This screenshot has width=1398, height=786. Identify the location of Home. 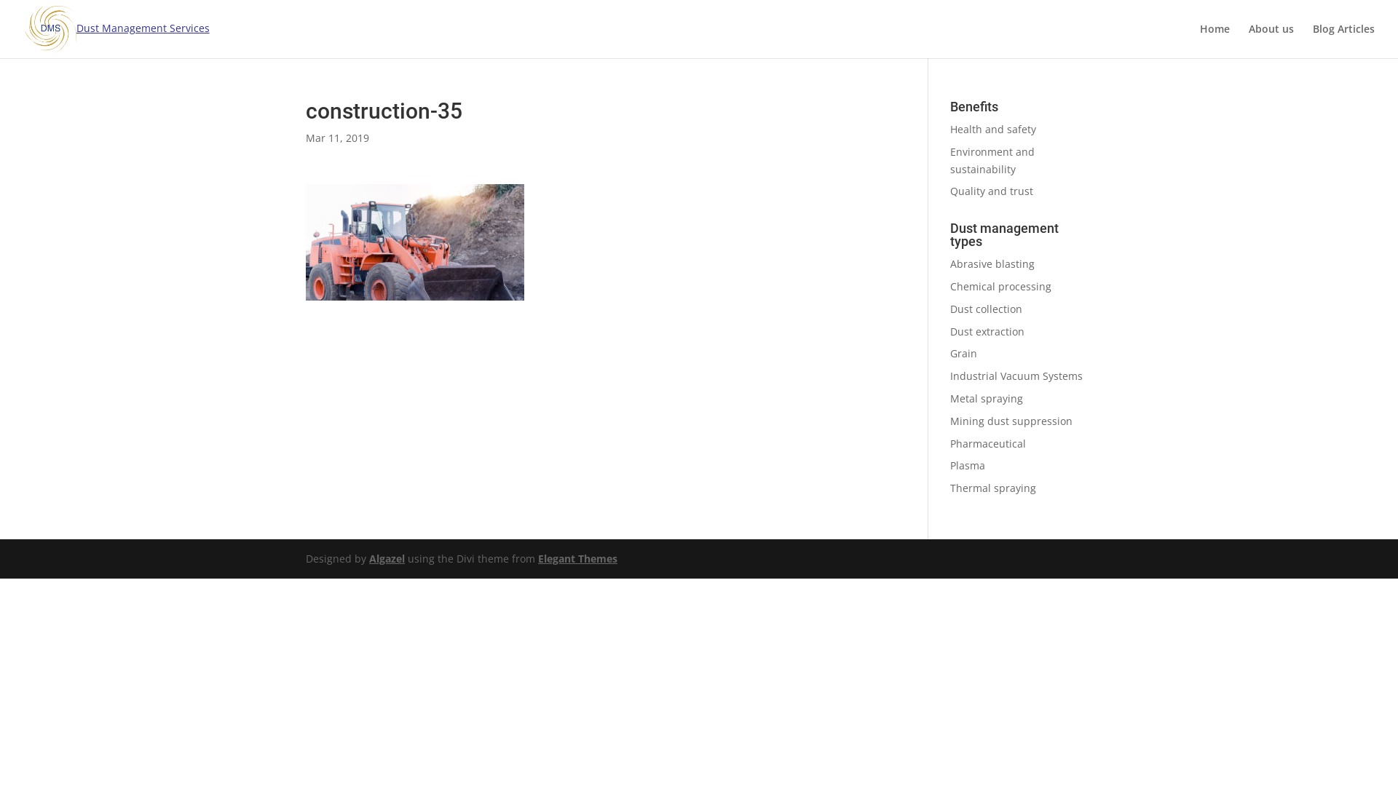
(1215, 41).